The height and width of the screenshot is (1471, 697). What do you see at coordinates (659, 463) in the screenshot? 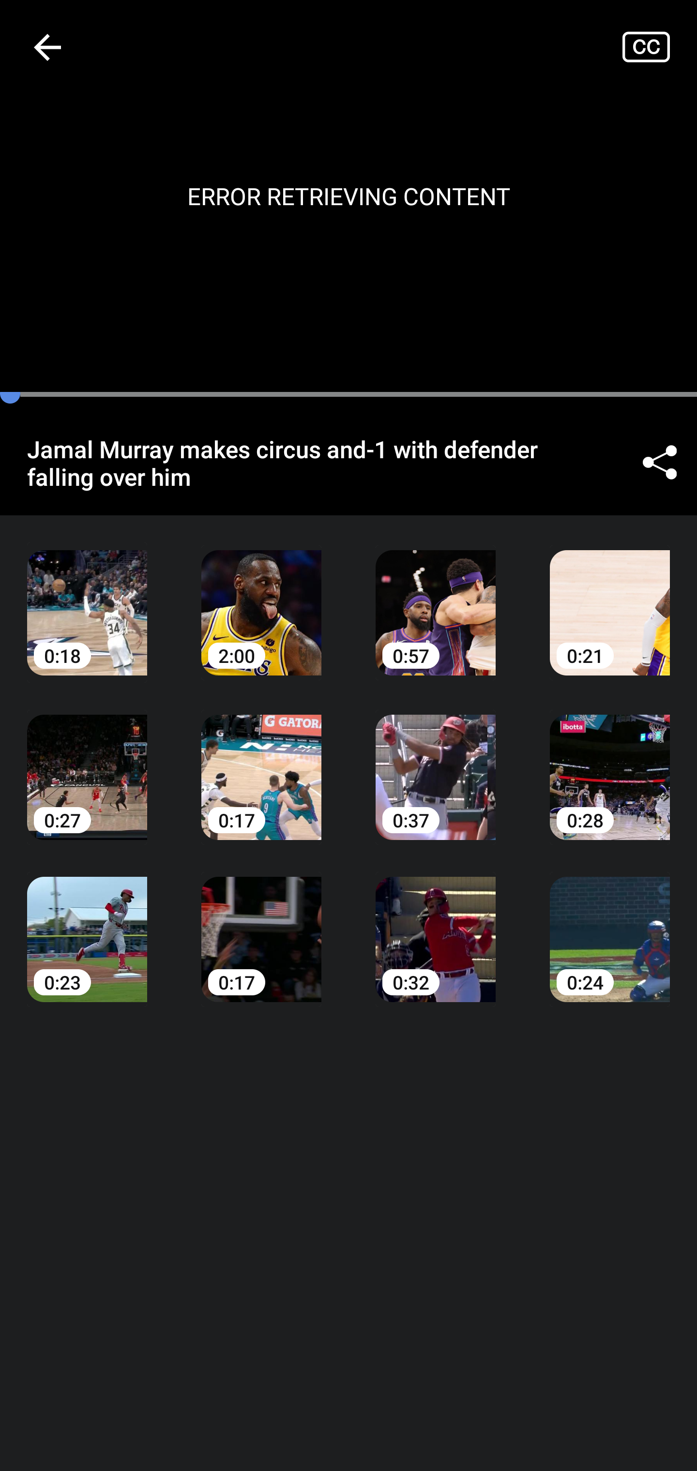
I see `Share ©` at bounding box center [659, 463].